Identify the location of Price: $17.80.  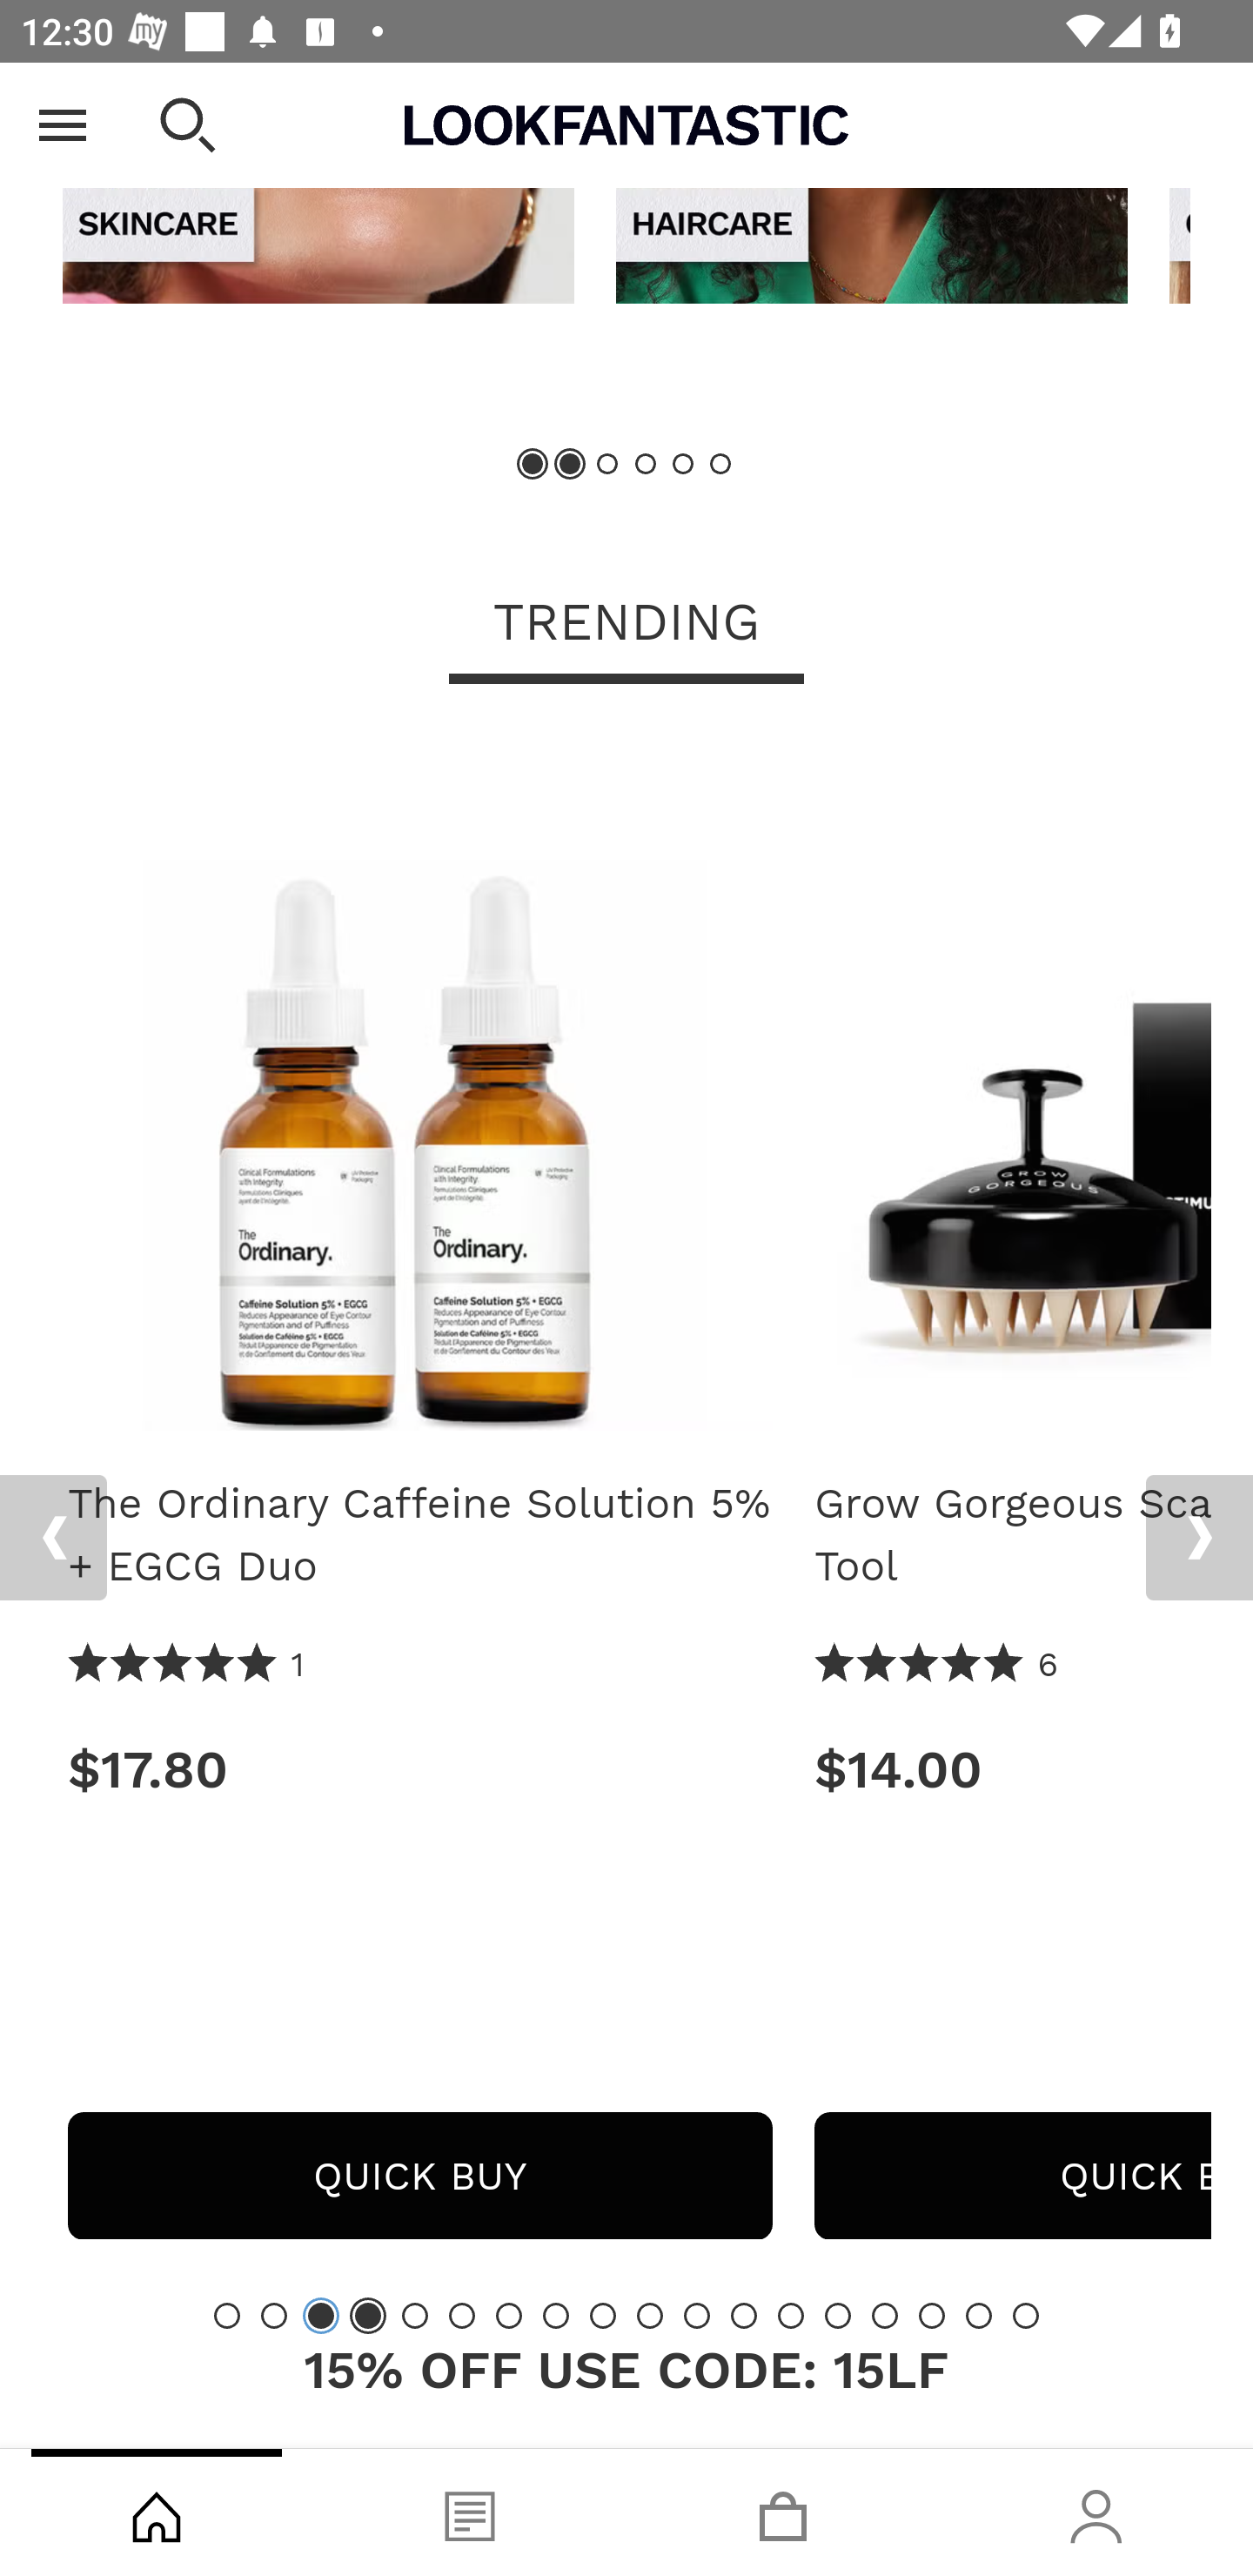
(419, 1770).